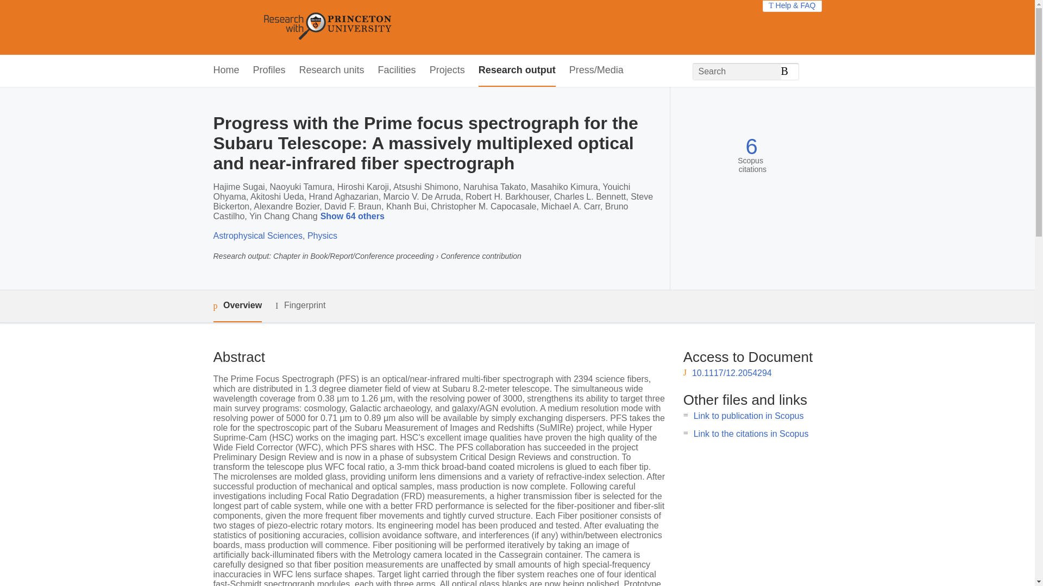 The image size is (1043, 586). Describe the element at coordinates (397, 71) in the screenshot. I see `Facilities` at that location.